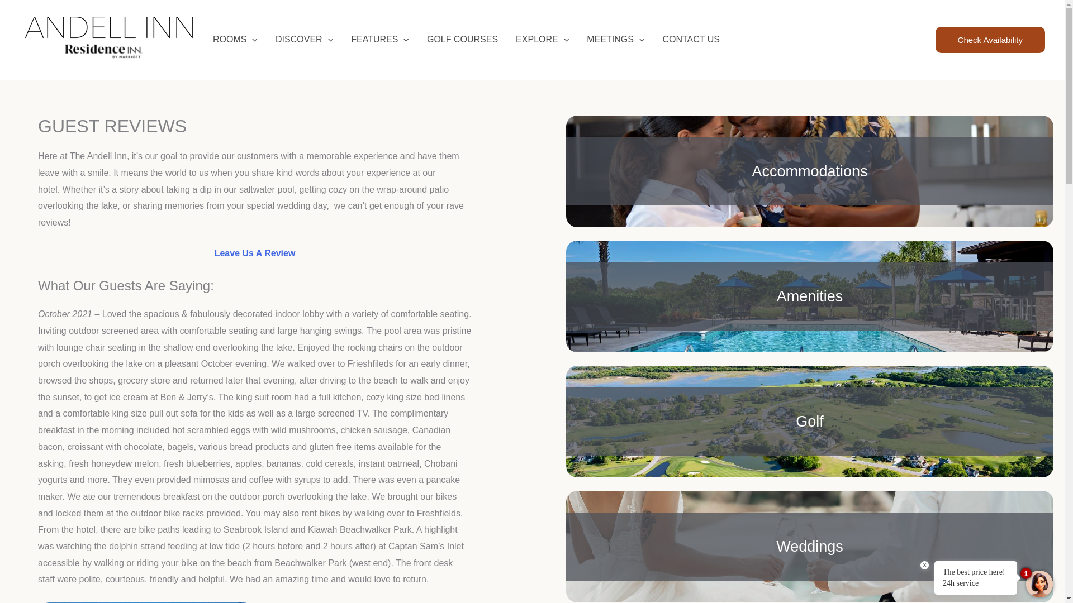 Image resolution: width=1073 pixels, height=603 pixels. Describe the element at coordinates (990, 40) in the screenshot. I see `Check Availability` at that location.